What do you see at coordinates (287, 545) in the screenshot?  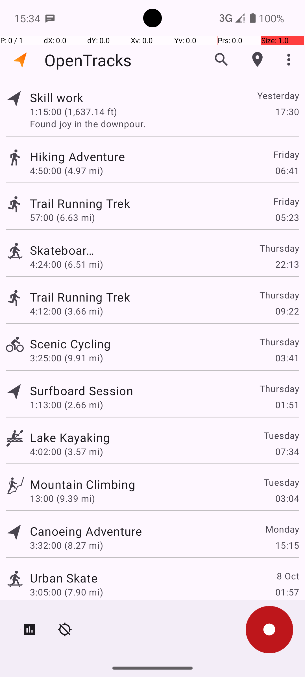 I see `15:15` at bounding box center [287, 545].